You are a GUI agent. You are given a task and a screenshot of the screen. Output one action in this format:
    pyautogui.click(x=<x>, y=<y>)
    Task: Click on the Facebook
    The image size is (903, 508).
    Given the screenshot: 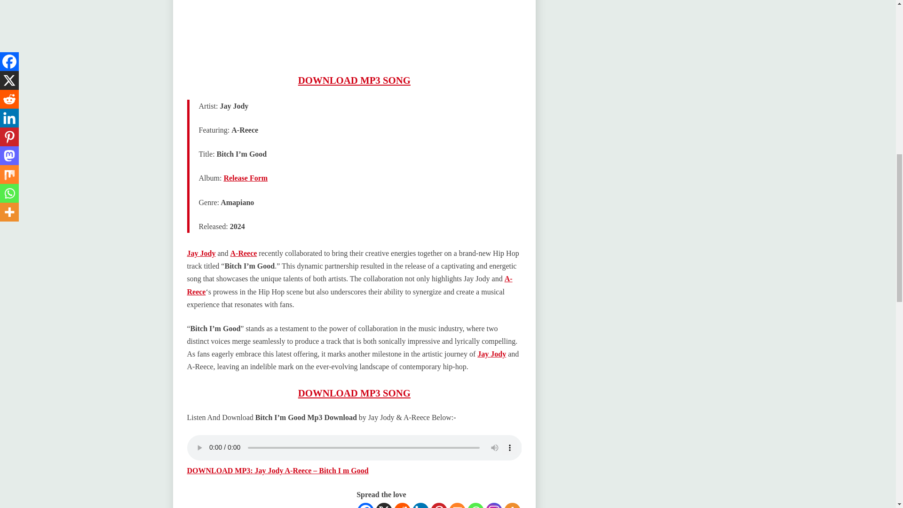 What is the action you would take?
    pyautogui.click(x=365, y=505)
    